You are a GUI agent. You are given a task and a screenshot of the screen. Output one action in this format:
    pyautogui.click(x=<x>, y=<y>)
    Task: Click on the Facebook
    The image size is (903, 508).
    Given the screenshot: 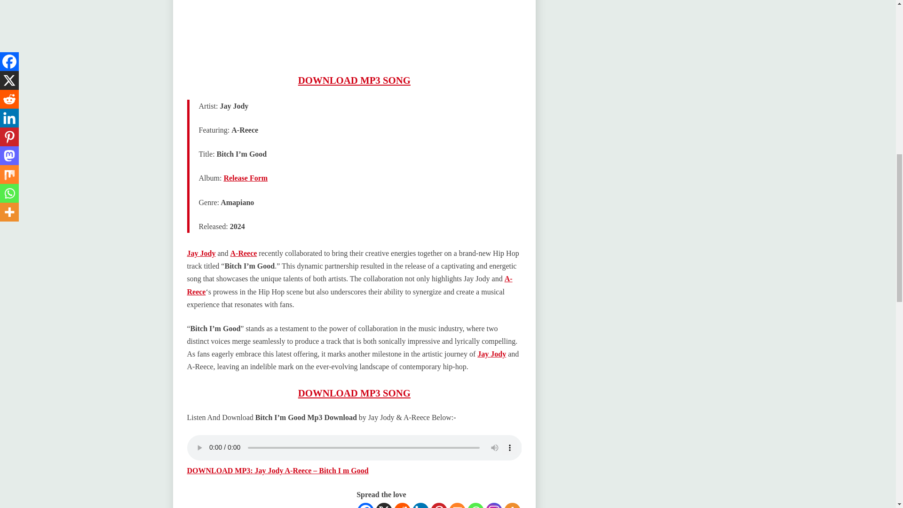 What is the action you would take?
    pyautogui.click(x=365, y=505)
    